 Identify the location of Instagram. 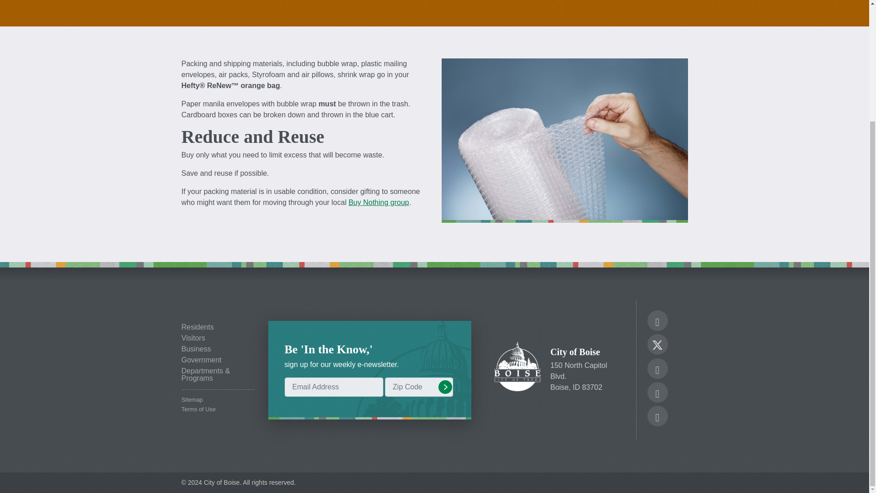
(657, 370).